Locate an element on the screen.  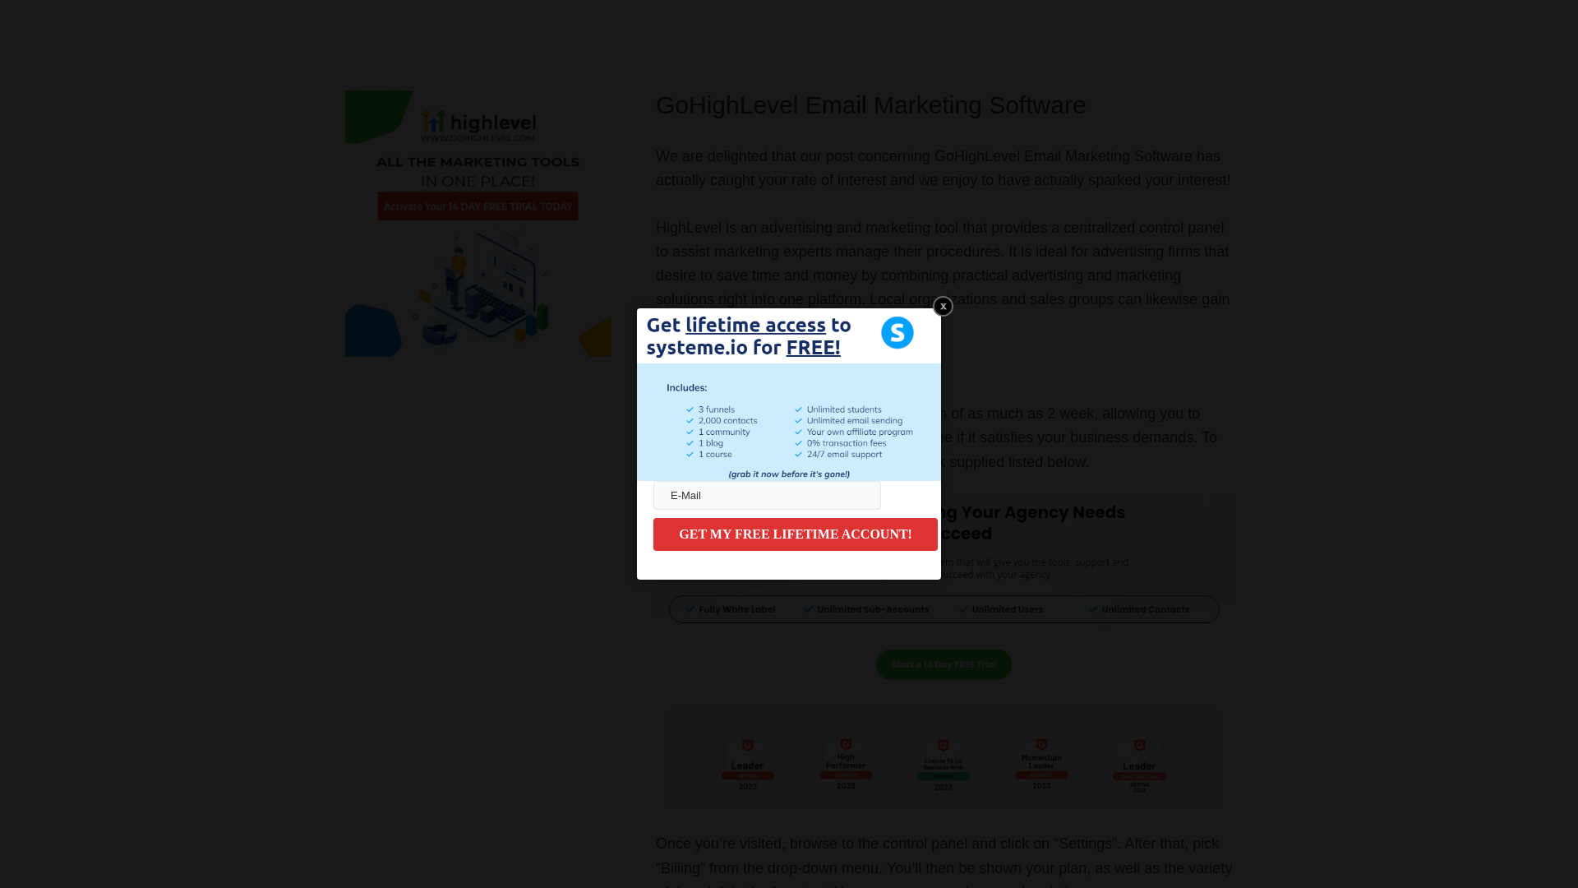
GET MY FREE LIFETIME ACCOUNT! is located at coordinates (795, 534).